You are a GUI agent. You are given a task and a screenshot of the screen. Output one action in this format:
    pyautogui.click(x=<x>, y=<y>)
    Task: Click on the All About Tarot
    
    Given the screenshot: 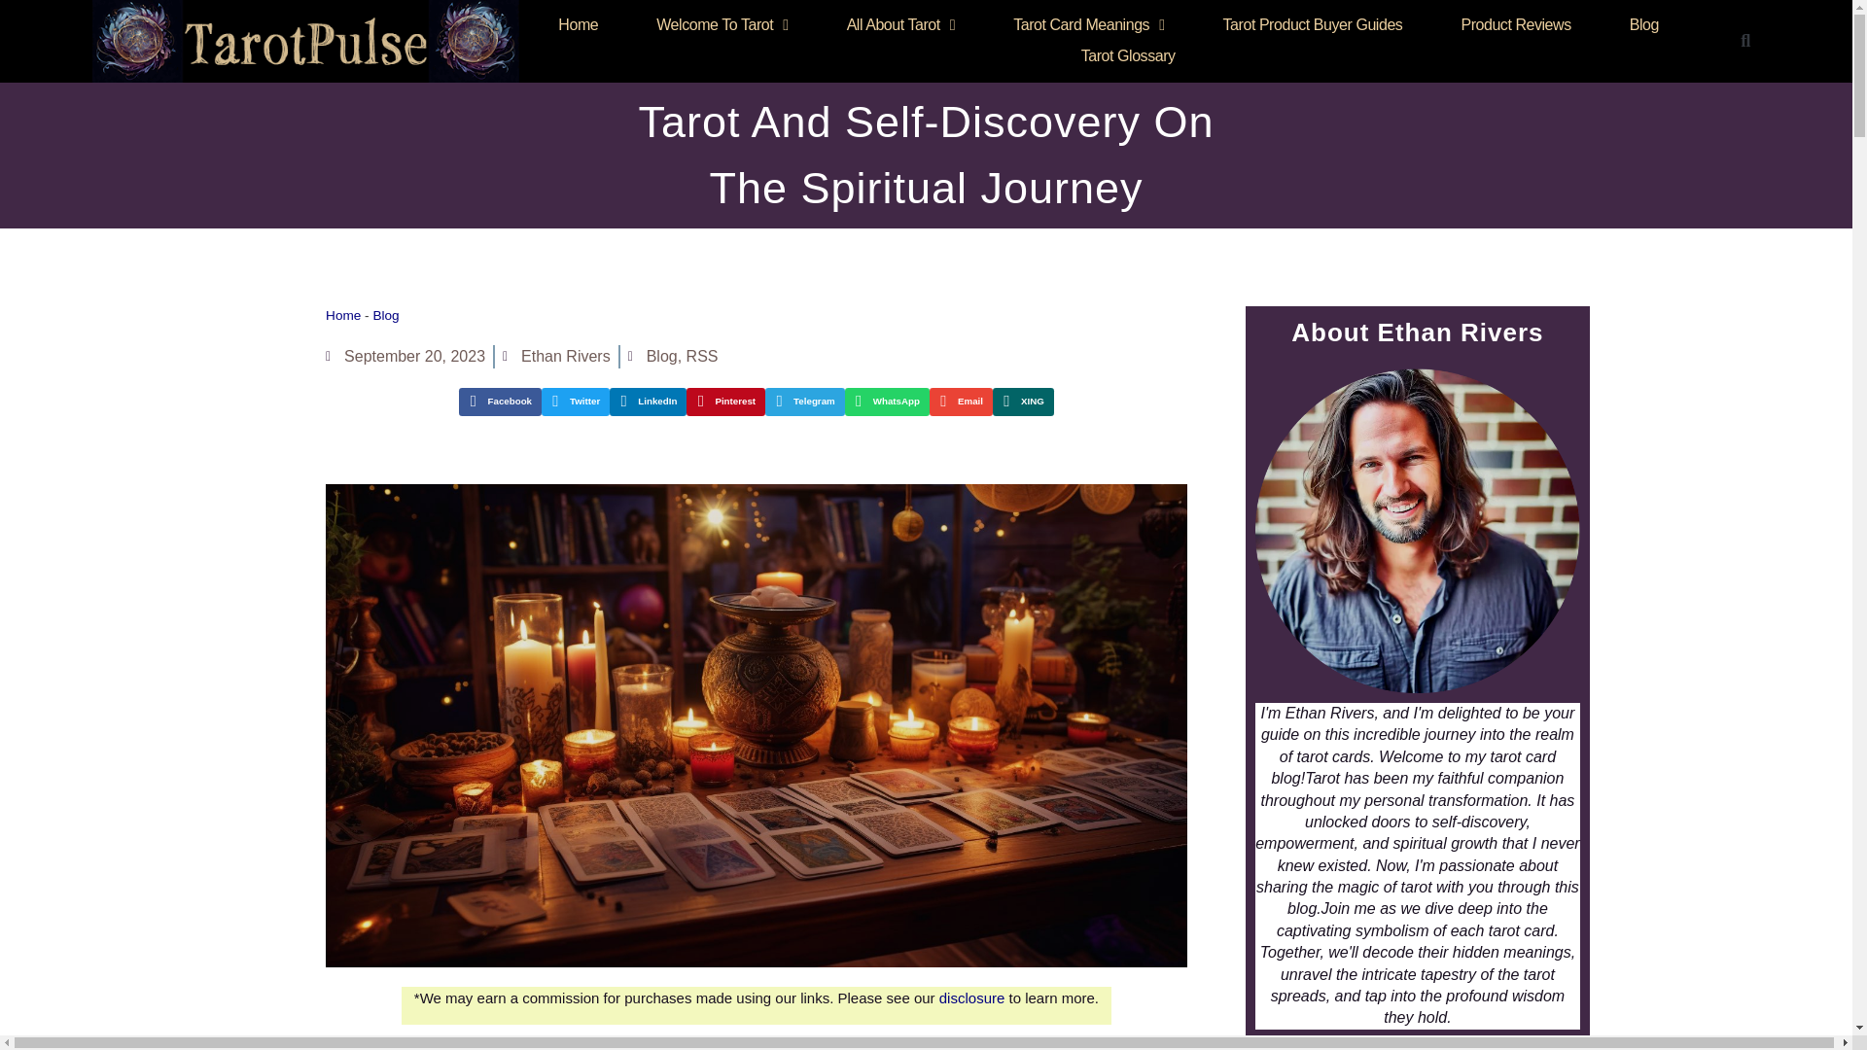 What is the action you would take?
    pyautogui.click(x=900, y=25)
    